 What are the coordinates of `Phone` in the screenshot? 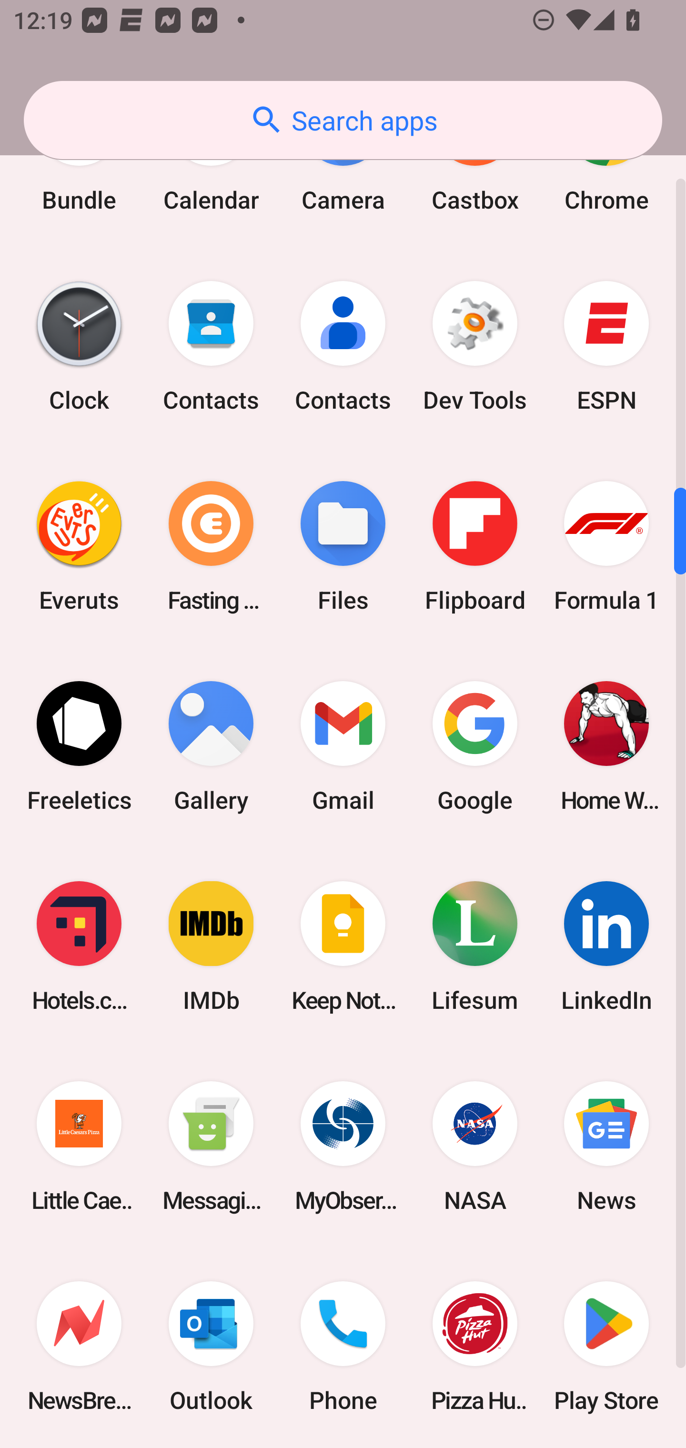 It's located at (343, 1346).